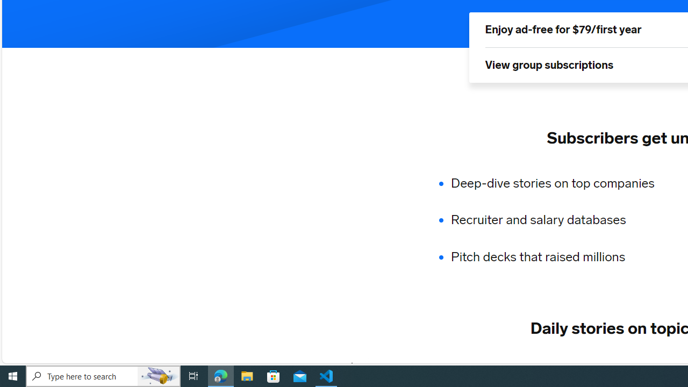  What do you see at coordinates (446, 366) in the screenshot?
I see `ADVERTISING` at bounding box center [446, 366].